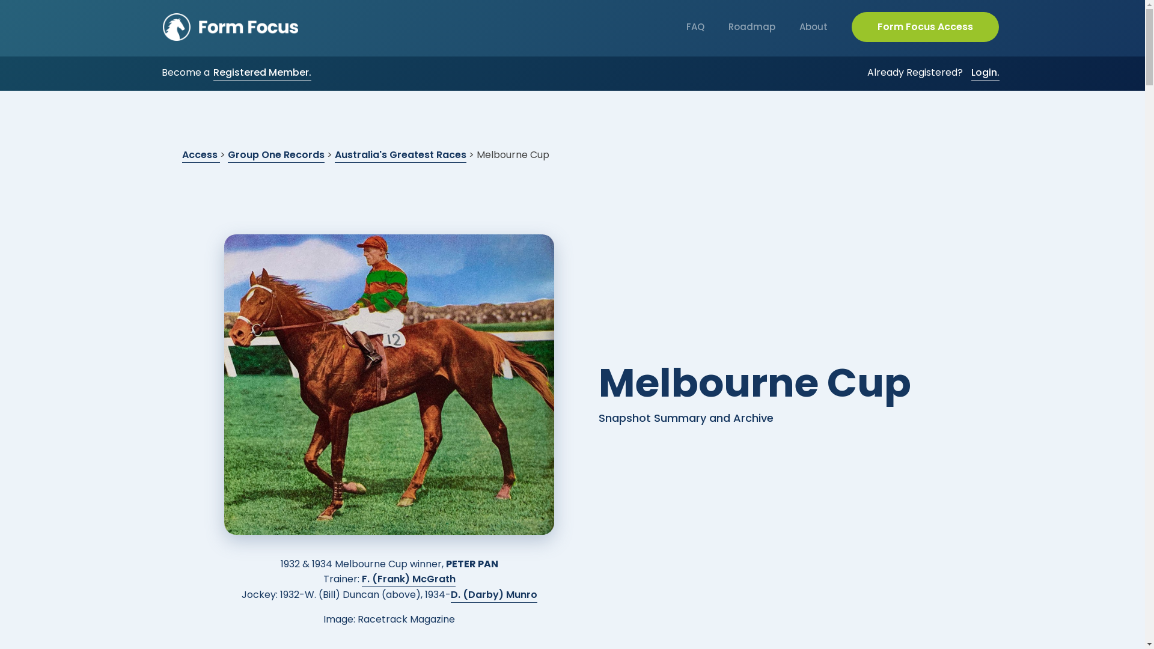 Image resolution: width=1154 pixels, height=649 pixels. I want to click on Login., so click(986, 73).